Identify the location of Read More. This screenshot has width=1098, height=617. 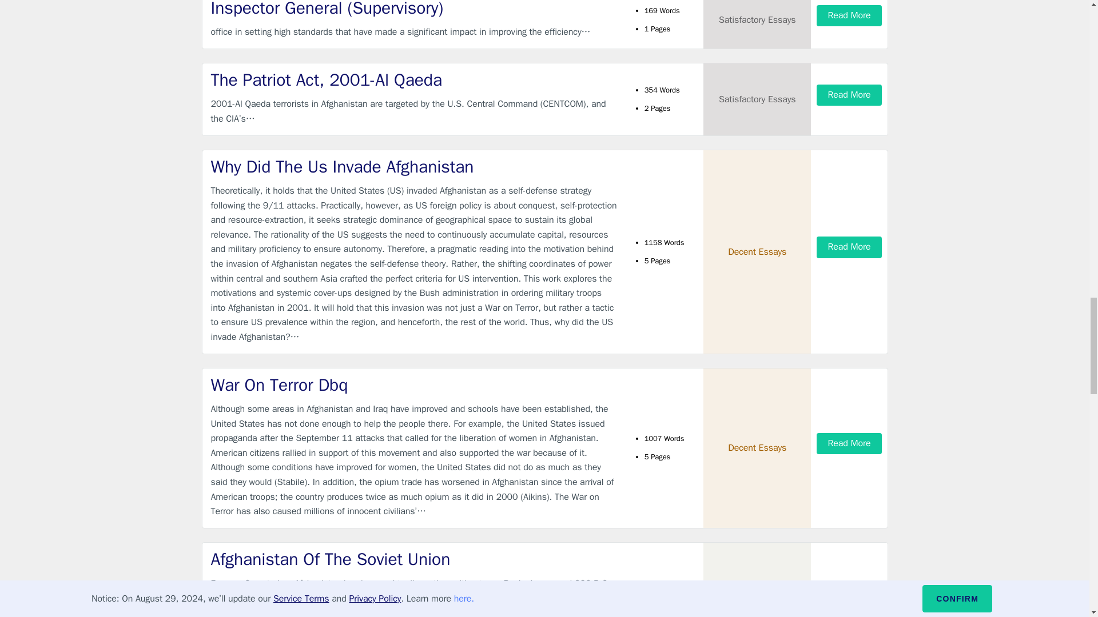
(849, 15).